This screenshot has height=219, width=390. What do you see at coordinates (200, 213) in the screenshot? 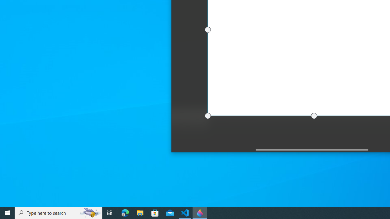
I see `Paint 3D - 1 running window` at bounding box center [200, 213].